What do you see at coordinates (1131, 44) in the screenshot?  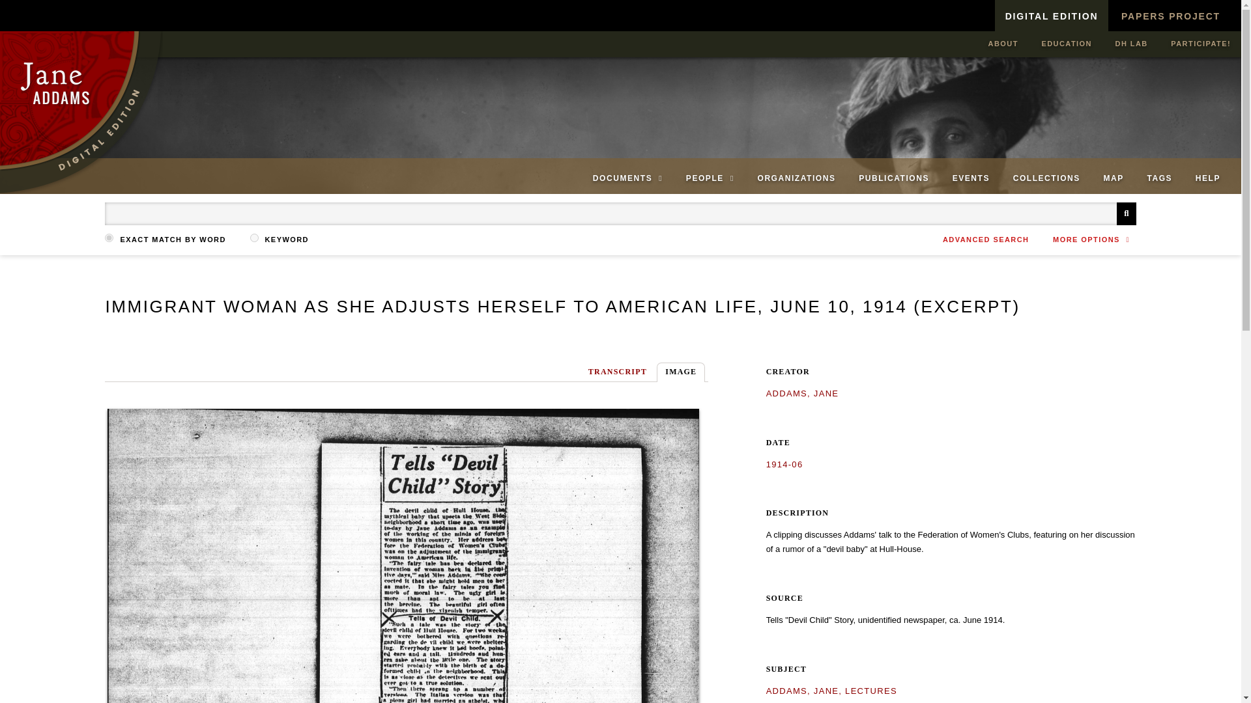 I see `DH LAB` at bounding box center [1131, 44].